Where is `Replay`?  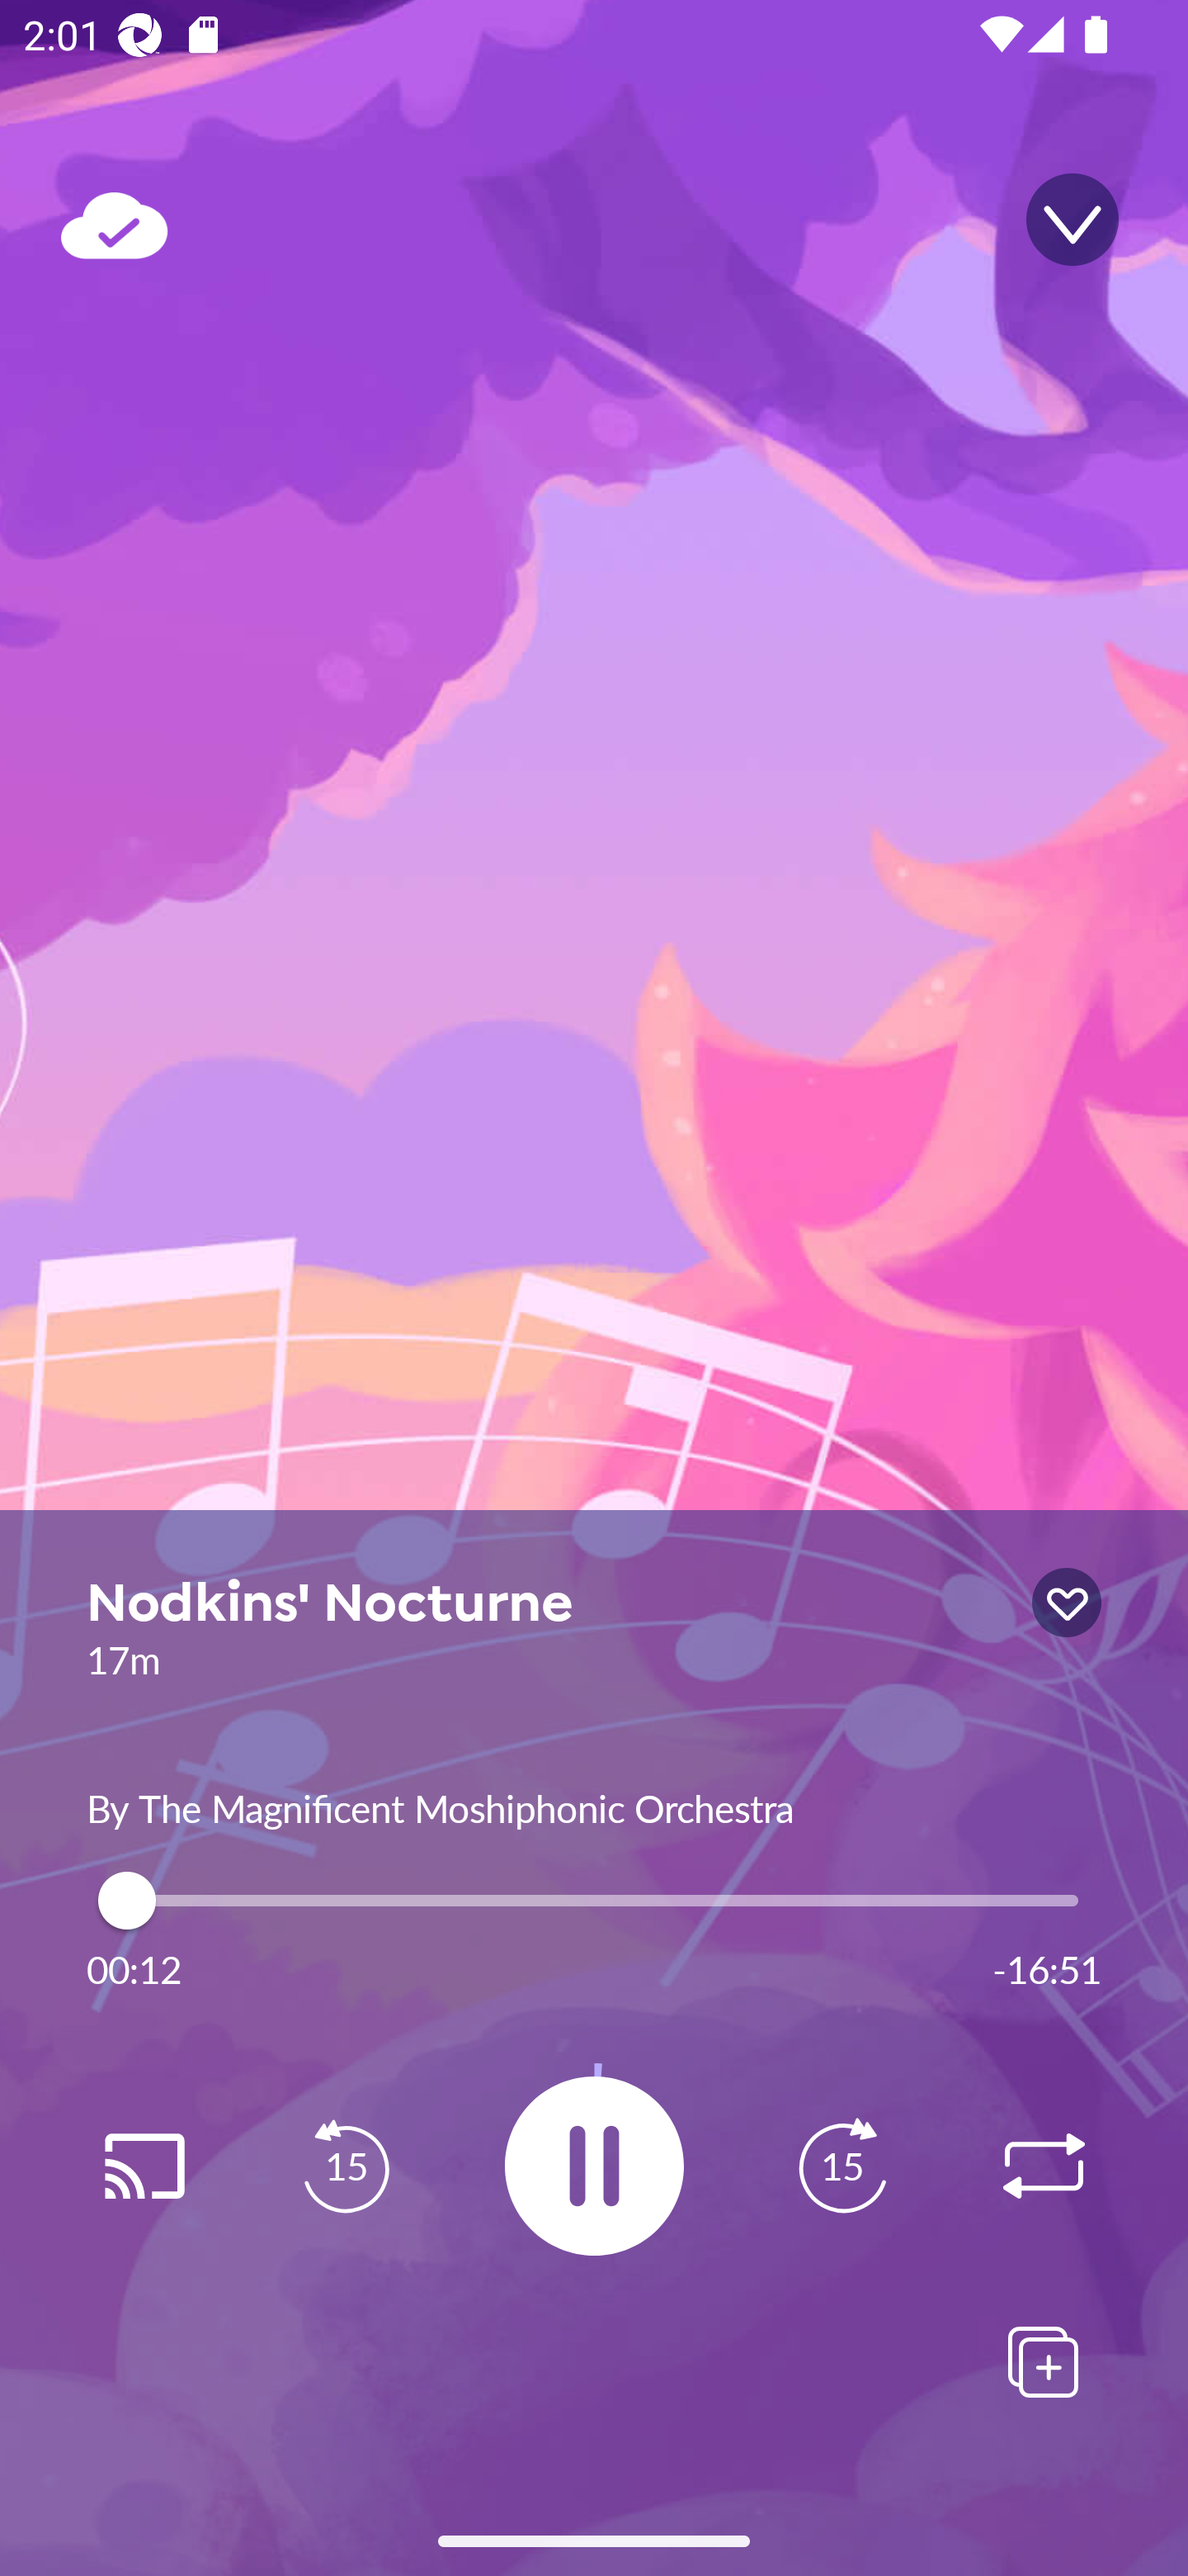 Replay is located at coordinates (144, 2166).